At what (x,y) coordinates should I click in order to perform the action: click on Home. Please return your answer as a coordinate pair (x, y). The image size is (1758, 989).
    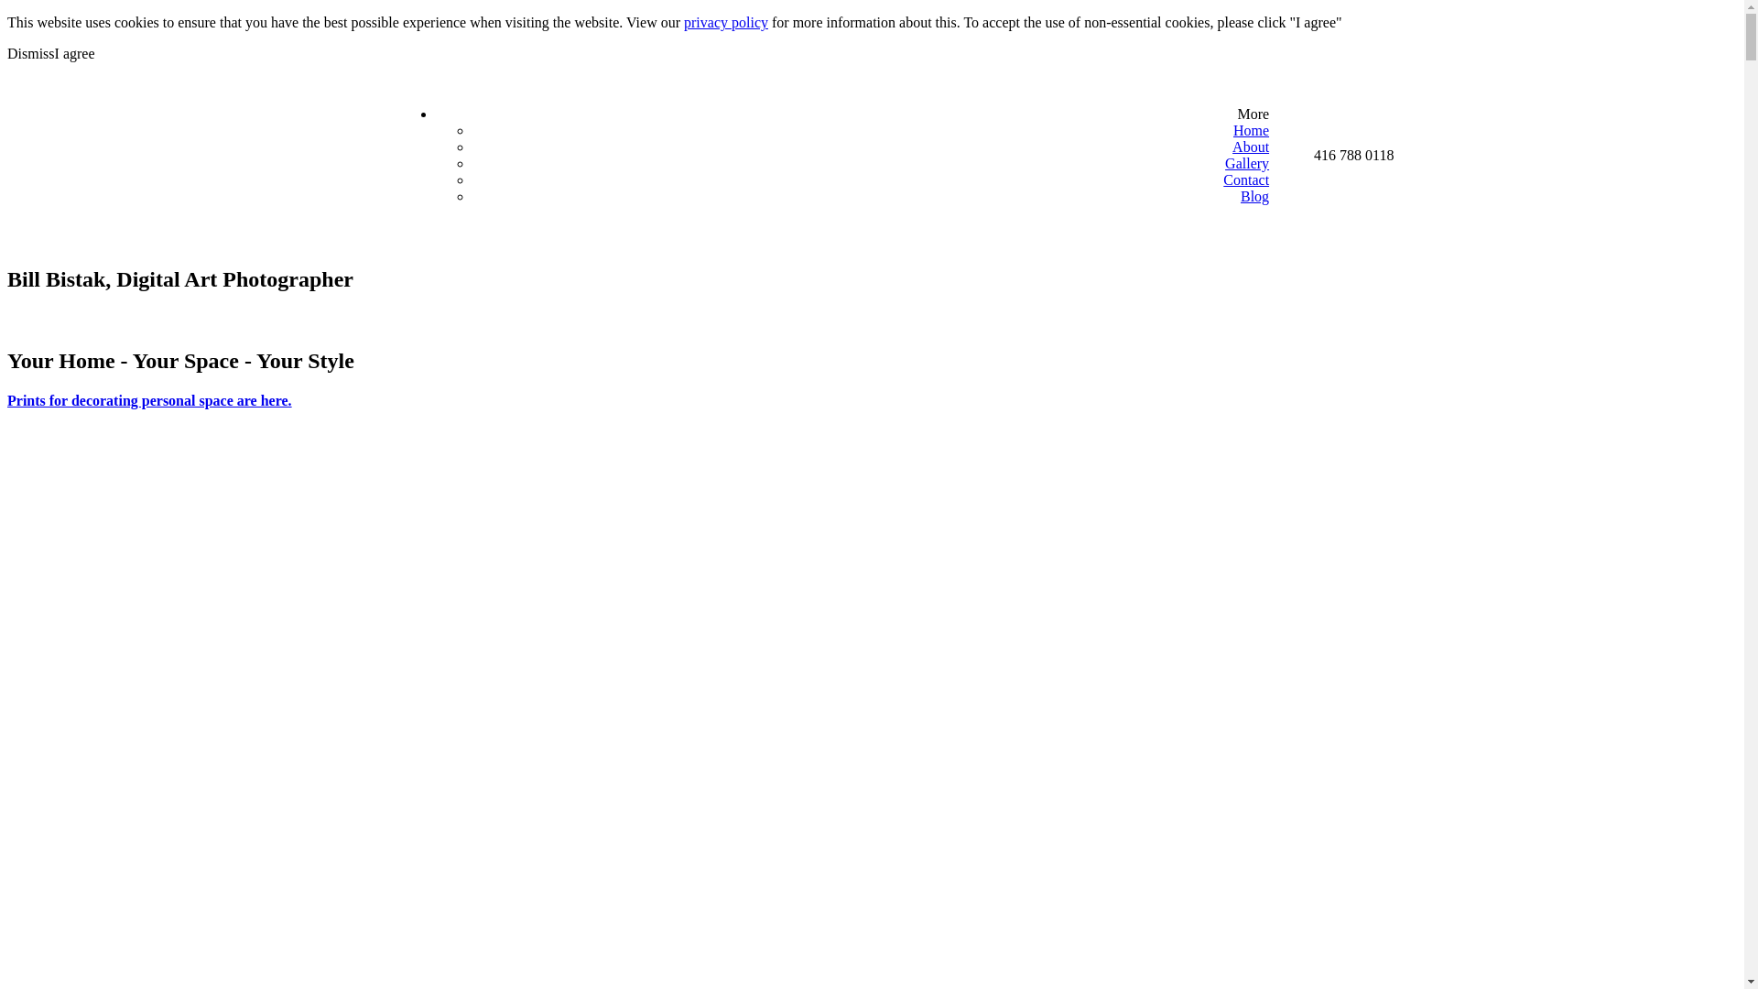
    Looking at the image, I should click on (1251, 130).